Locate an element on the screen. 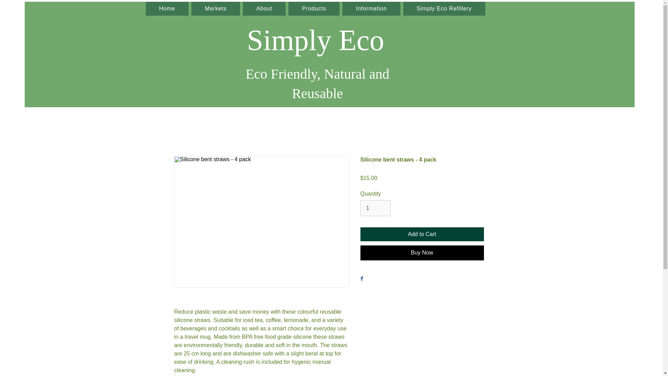 This screenshot has width=668, height=376. About is located at coordinates (264, 9).